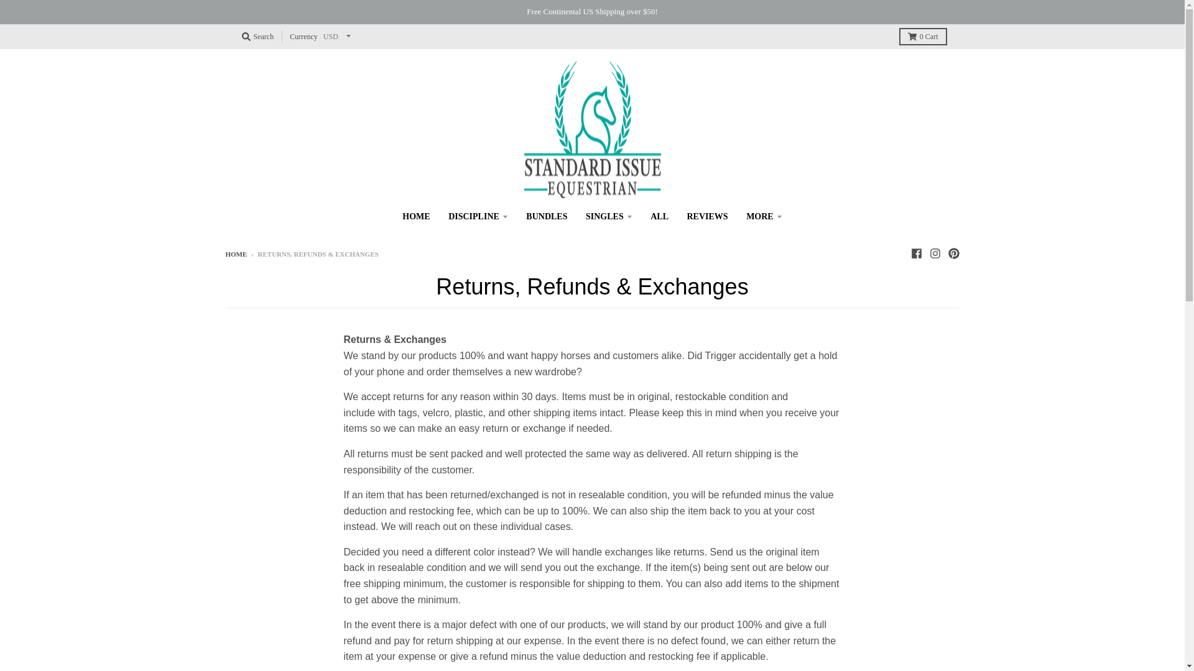 The width and height of the screenshot is (1194, 671). What do you see at coordinates (415, 216) in the screenshot?
I see `HOME` at bounding box center [415, 216].